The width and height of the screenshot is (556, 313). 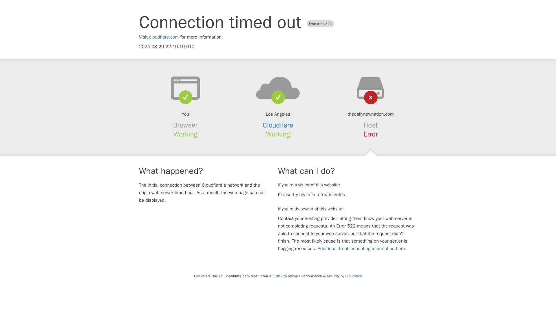 What do you see at coordinates (286, 276) in the screenshot?
I see `Click to reveal` at bounding box center [286, 276].